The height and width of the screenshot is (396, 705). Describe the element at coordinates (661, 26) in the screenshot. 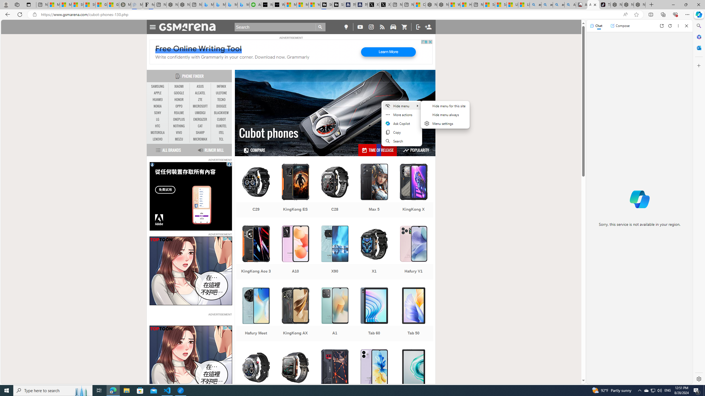

I see `Open link in new tab` at that location.